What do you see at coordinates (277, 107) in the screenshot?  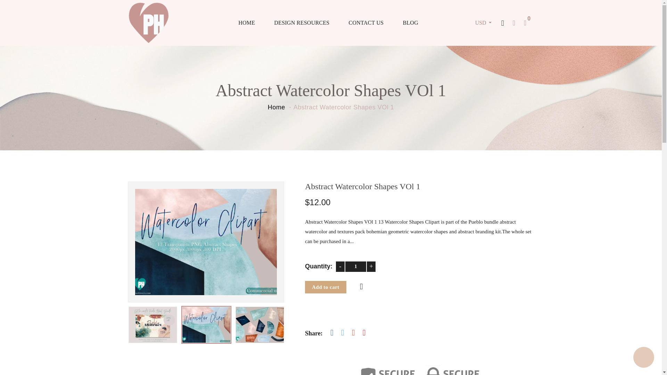 I see `Back to the home page` at bounding box center [277, 107].